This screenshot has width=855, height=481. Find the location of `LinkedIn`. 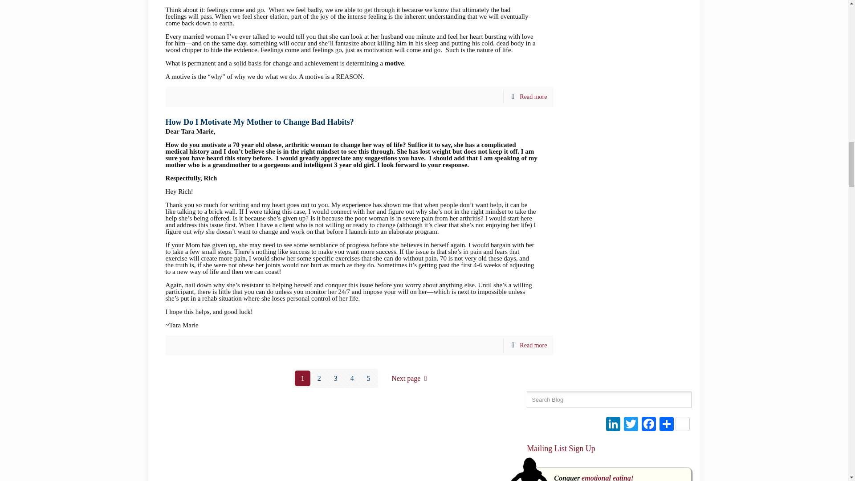

LinkedIn is located at coordinates (612, 425).